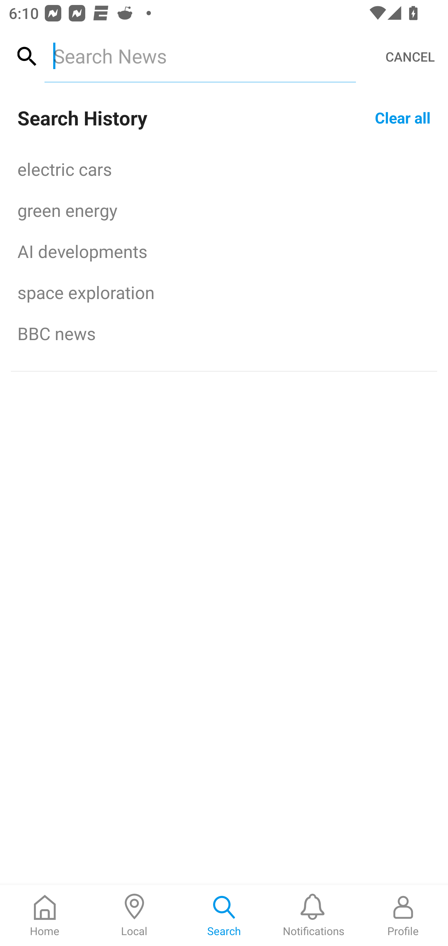  What do you see at coordinates (403, 916) in the screenshot?
I see `Profile` at bounding box center [403, 916].